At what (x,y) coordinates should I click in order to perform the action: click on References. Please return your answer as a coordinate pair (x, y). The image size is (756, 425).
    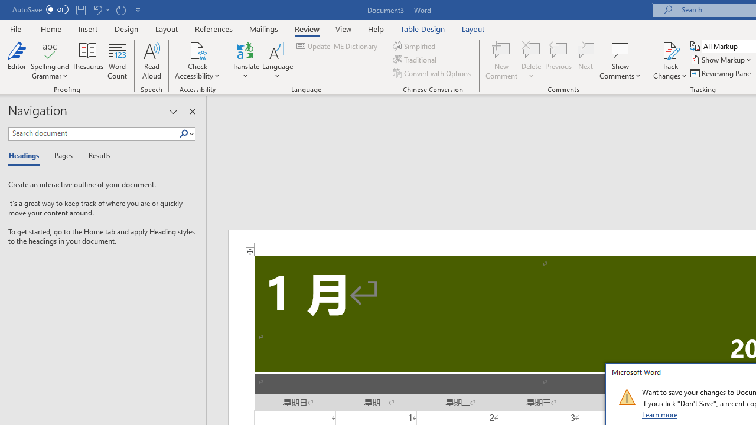
    Looking at the image, I should click on (214, 28).